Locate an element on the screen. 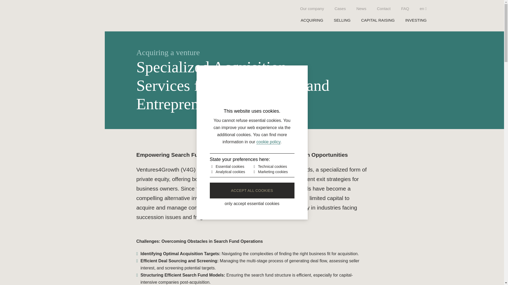 The height and width of the screenshot is (285, 508). SELLING is located at coordinates (342, 20).